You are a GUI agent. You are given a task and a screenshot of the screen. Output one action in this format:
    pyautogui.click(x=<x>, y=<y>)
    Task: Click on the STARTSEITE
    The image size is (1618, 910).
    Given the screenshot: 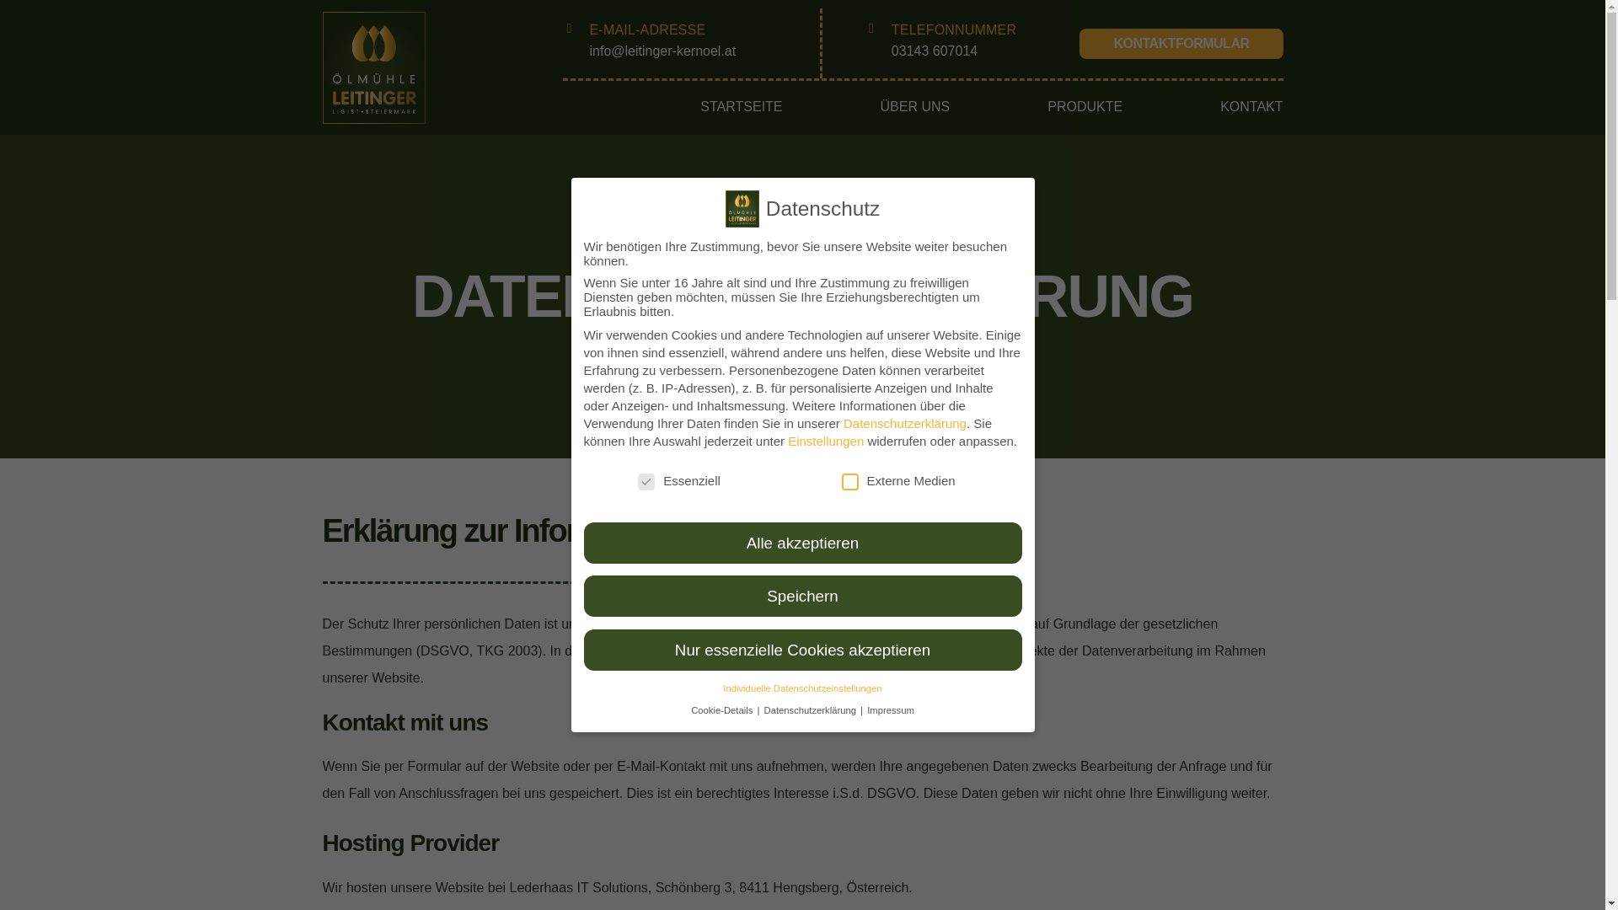 What is the action you would take?
    pyautogui.click(x=742, y=107)
    